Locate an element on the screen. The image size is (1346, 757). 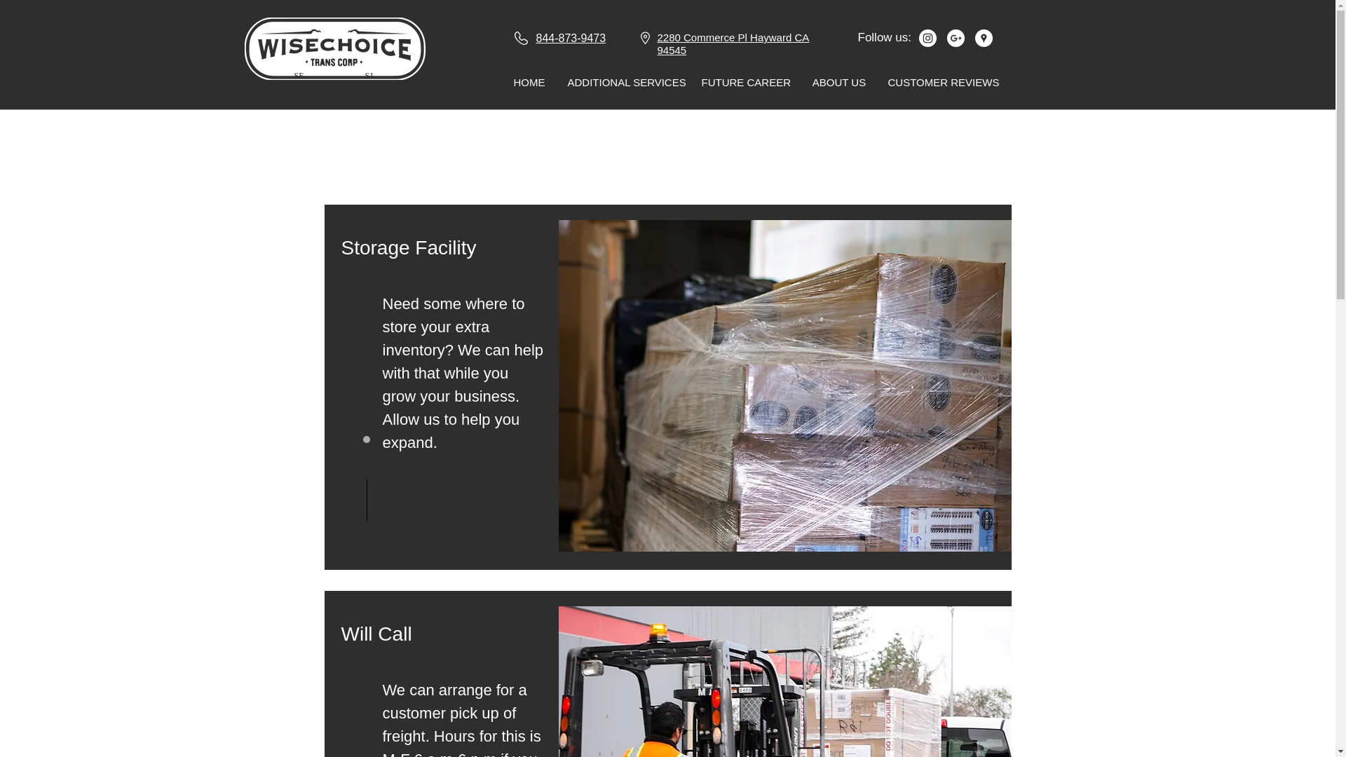
ABOUT US is located at coordinates (838, 82).